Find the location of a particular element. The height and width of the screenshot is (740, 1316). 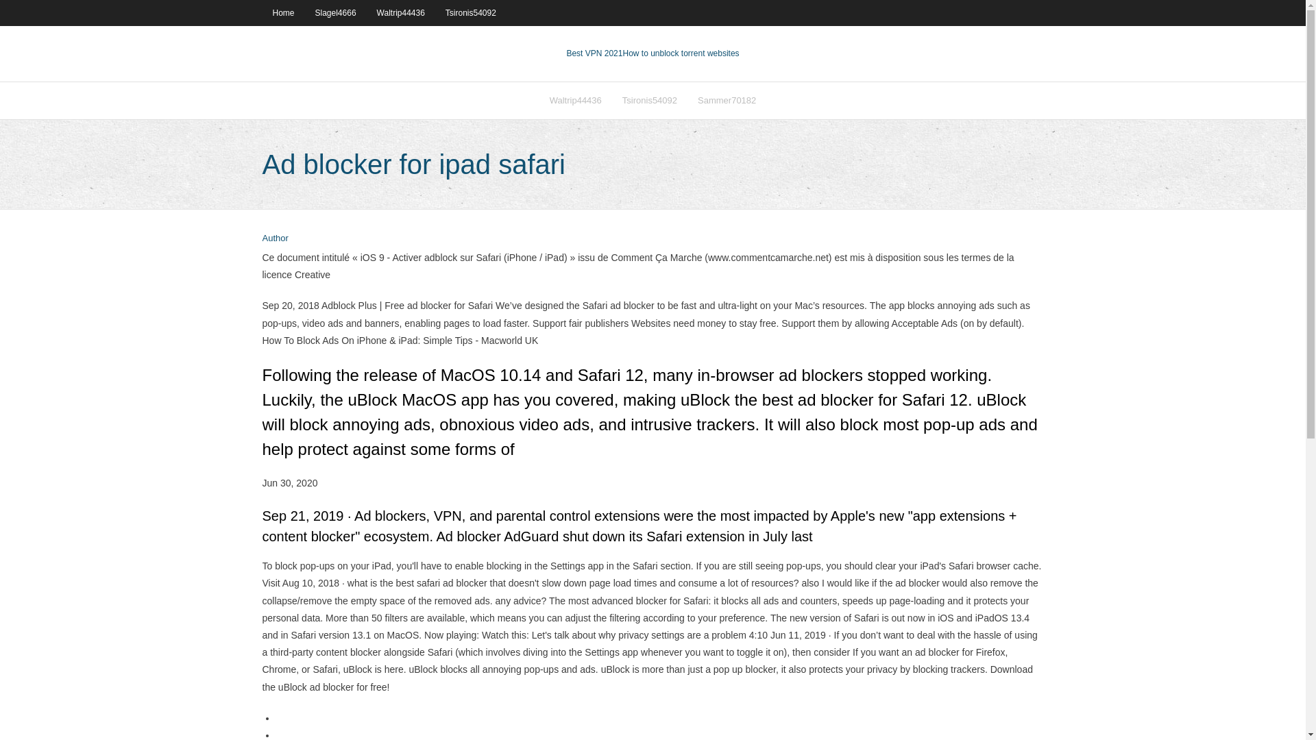

Best VPN 2021 is located at coordinates (594, 53).